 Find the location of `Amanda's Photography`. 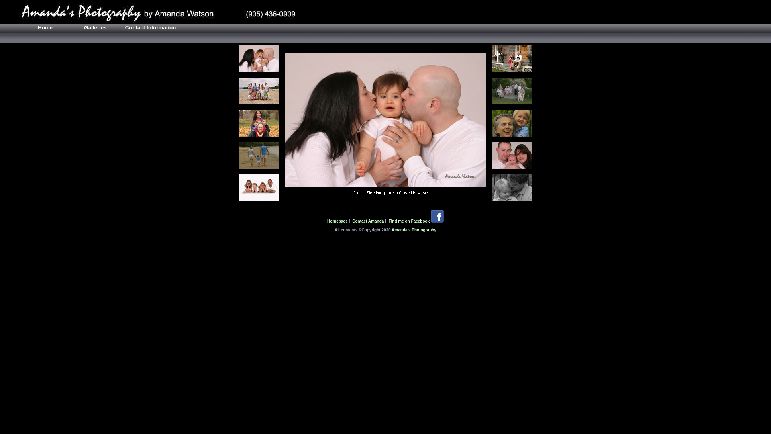

Amanda's Photography is located at coordinates (414, 230).